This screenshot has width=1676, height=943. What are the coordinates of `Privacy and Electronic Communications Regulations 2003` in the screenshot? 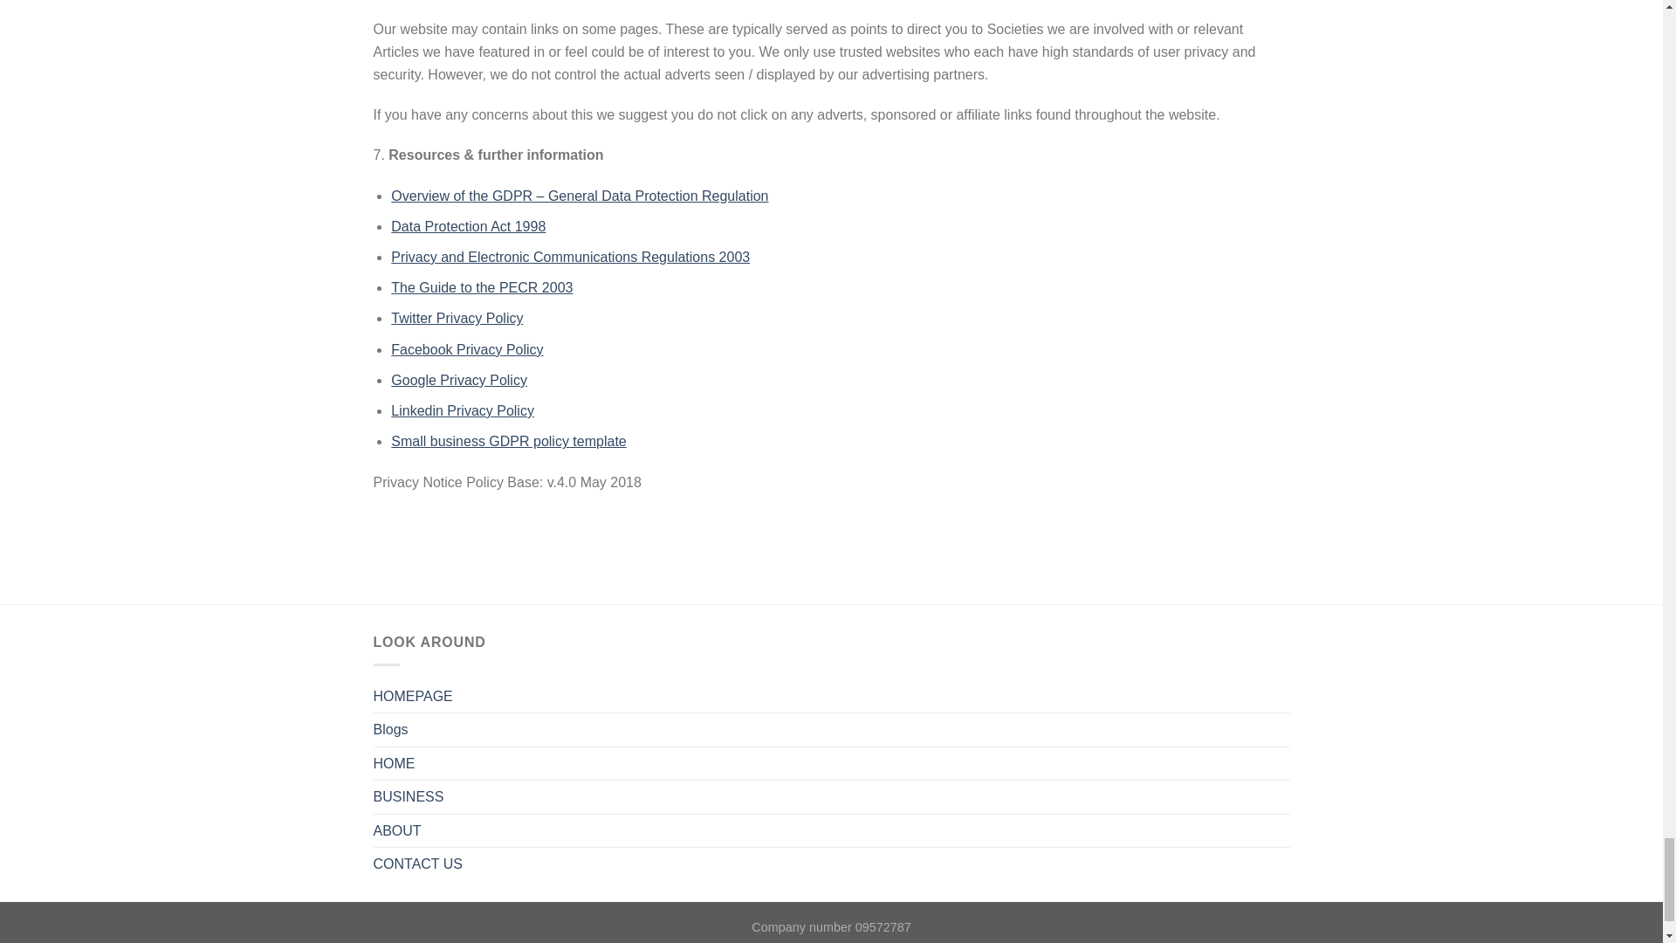 It's located at (569, 257).